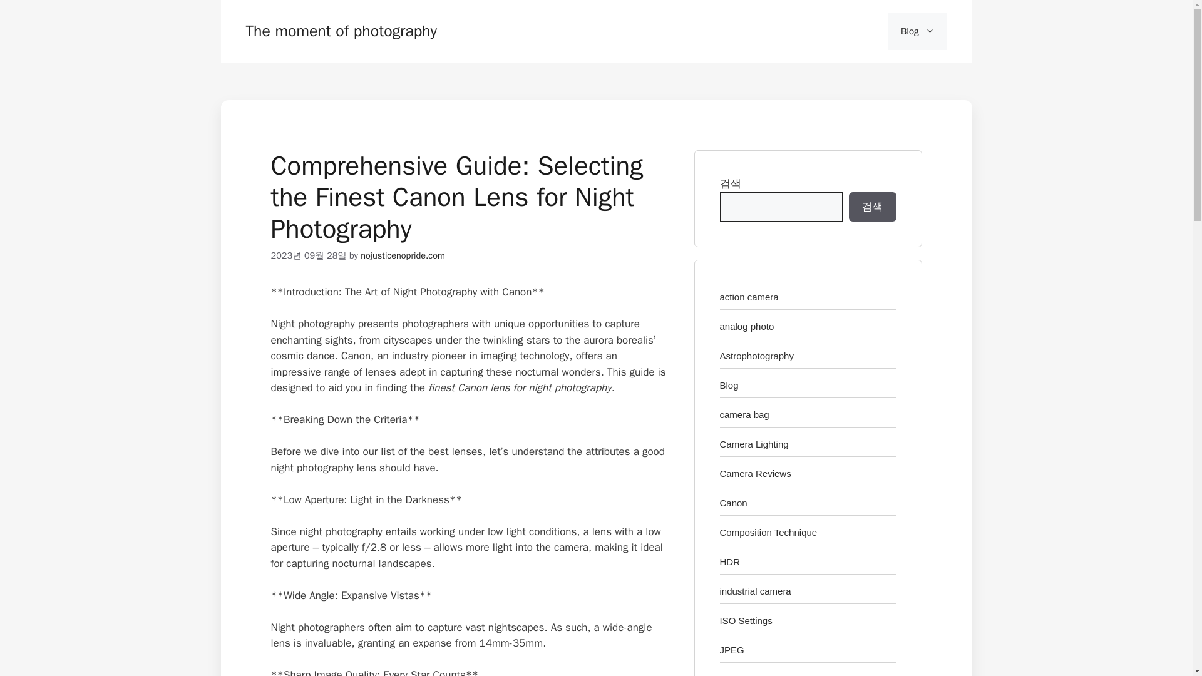 The height and width of the screenshot is (676, 1202). What do you see at coordinates (732, 650) in the screenshot?
I see `JPEG` at bounding box center [732, 650].